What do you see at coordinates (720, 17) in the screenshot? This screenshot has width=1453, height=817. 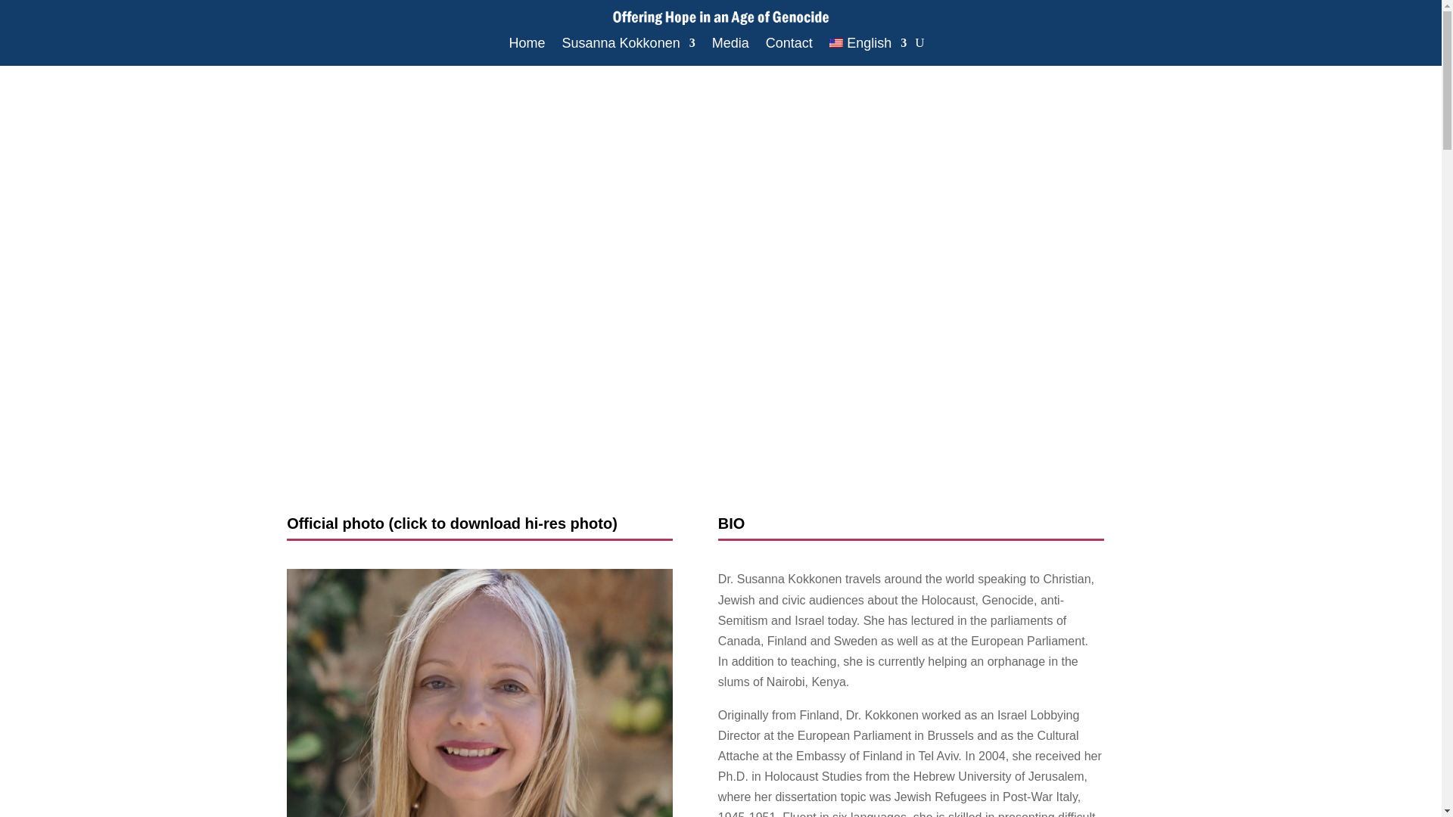 I see `Logo-Susanna-Kokkonen` at bounding box center [720, 17].